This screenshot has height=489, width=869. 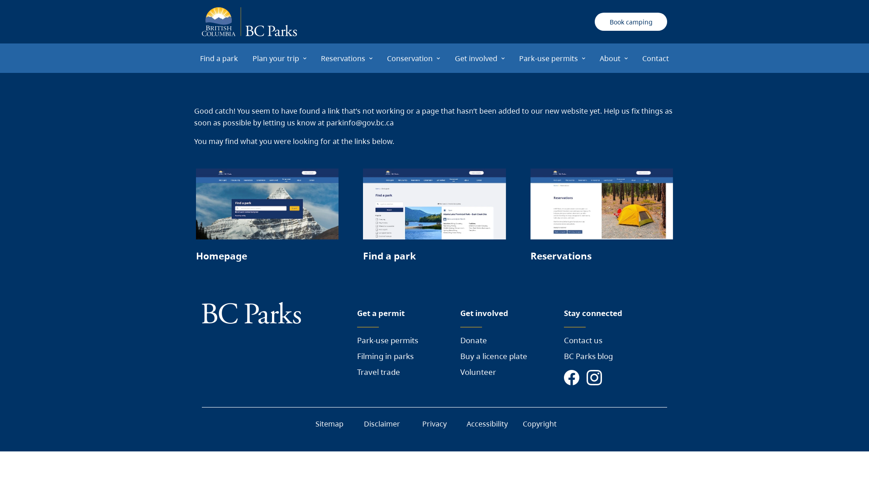 What do you see at coordinates (602, 219) in the screenshot?
I see `Reservations` at bounding box center [602, 219].